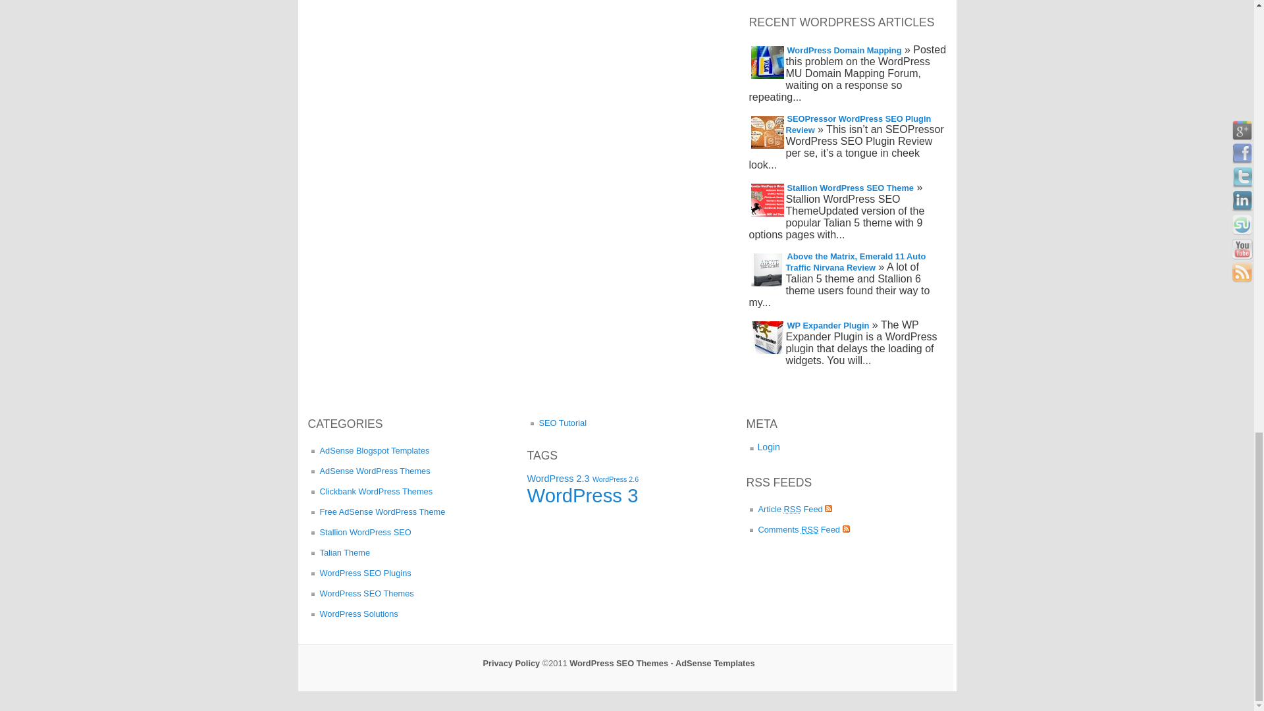 This screenshot has width=1264, height=711. Describe the element at coordinates (828, 325) in the screenshot. I see `WP Expander Plugin` at that location.